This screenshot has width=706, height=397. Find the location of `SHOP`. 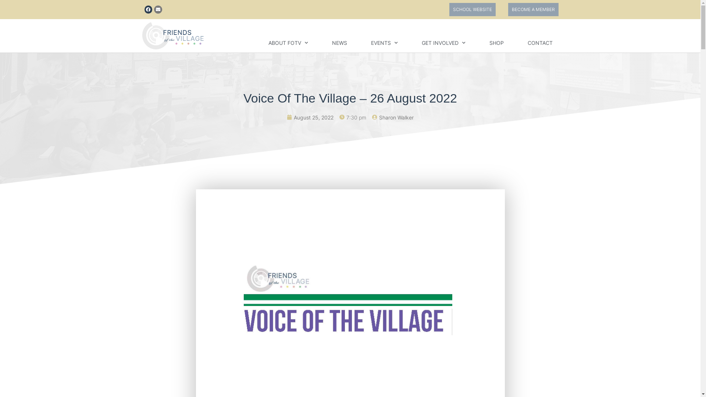

SHOP is located at coordinates (496, 43).